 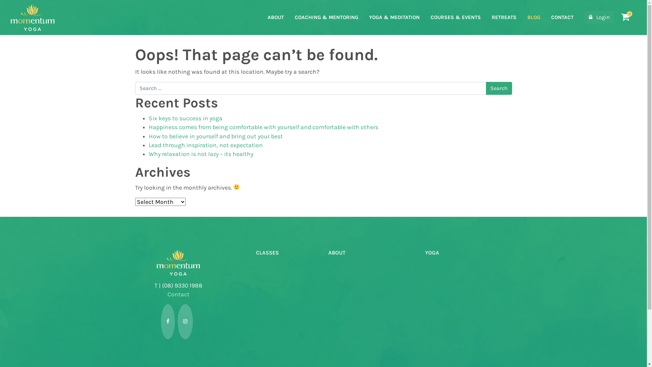 I want to click on COACHING & MENTORING, so click(x=327, y=18).